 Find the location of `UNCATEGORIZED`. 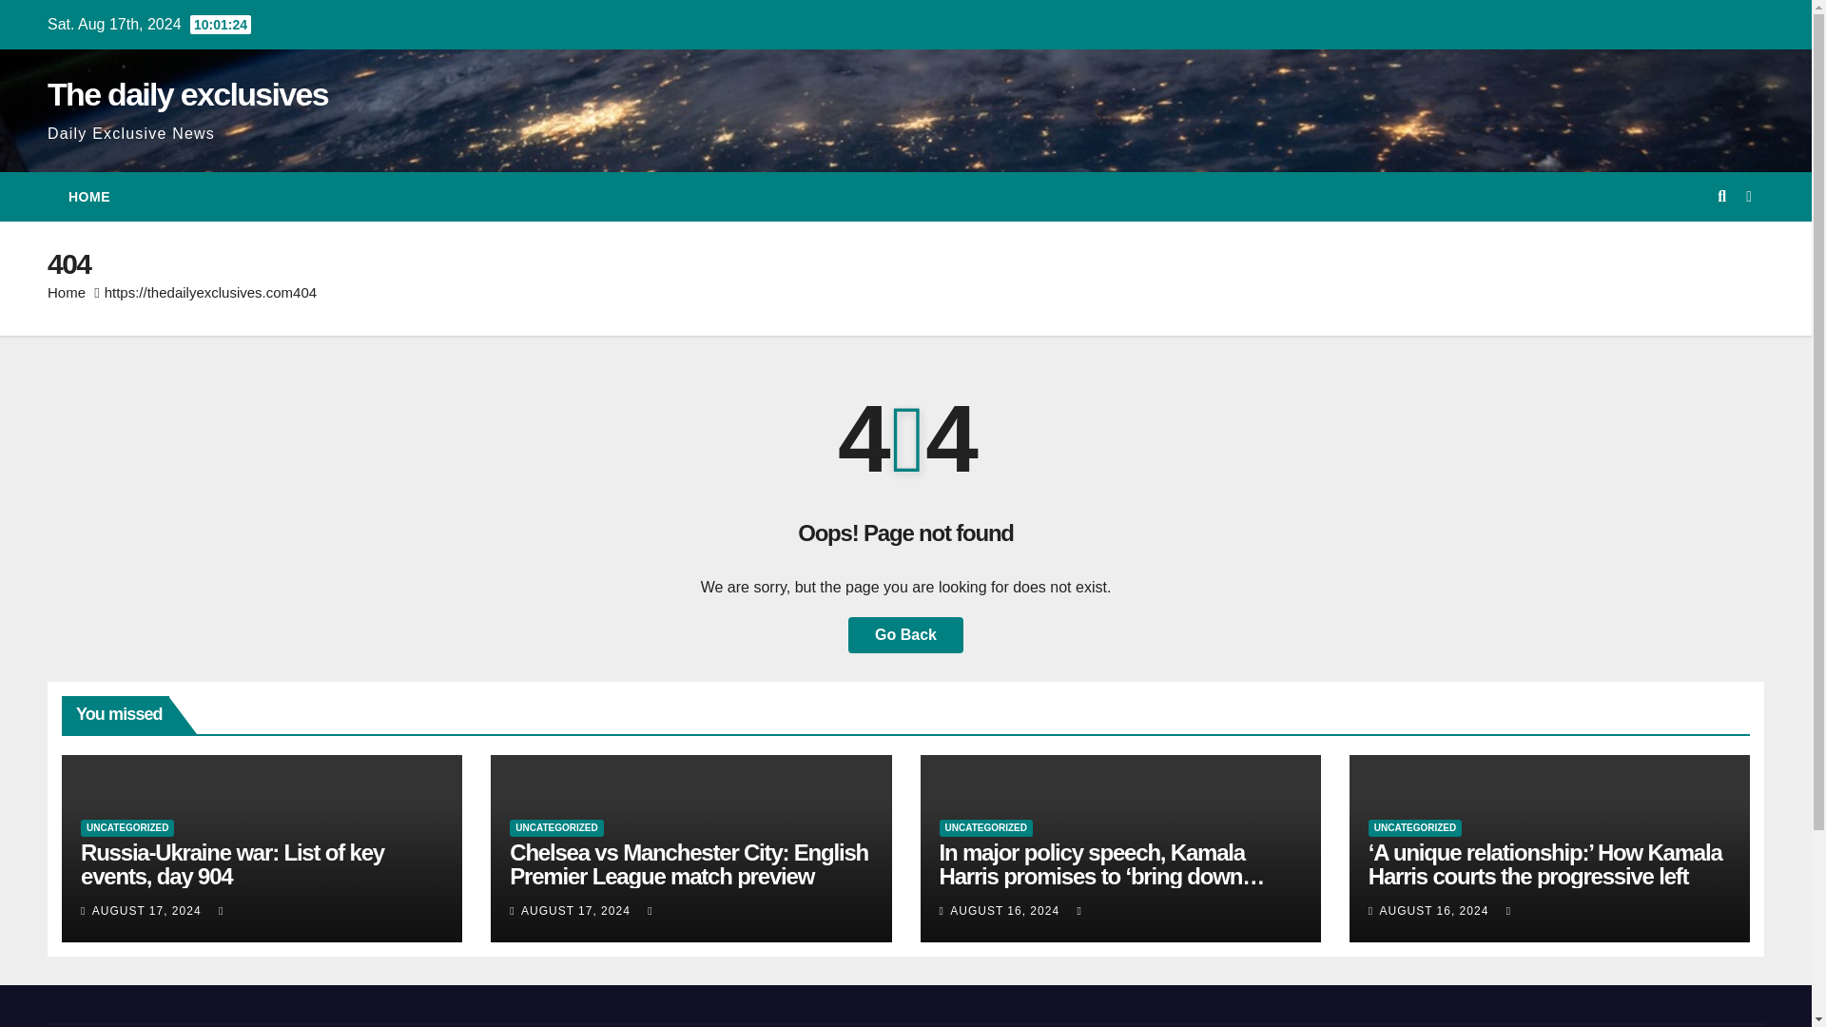

UNCATEGORIZED is located at coordinates (986, 827).